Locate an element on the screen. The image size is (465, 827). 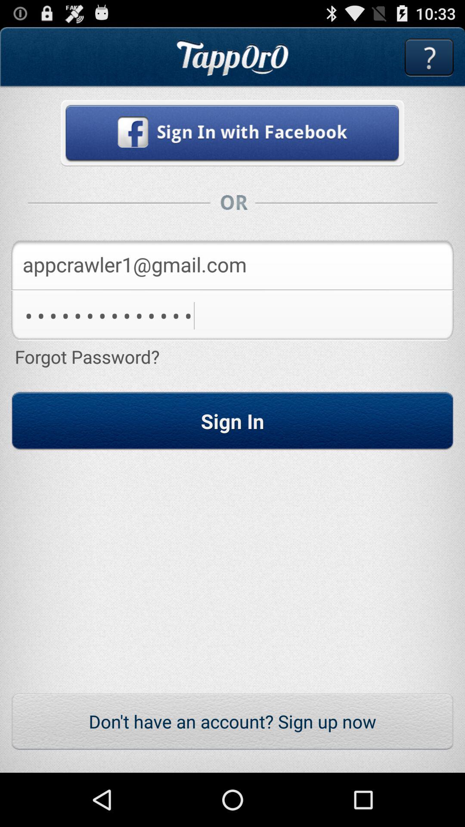
help is located at coordinates (429, 58).